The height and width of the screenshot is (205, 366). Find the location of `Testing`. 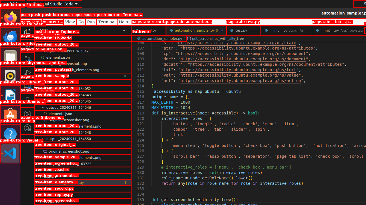

Testing is located at coordinates (27, 101).